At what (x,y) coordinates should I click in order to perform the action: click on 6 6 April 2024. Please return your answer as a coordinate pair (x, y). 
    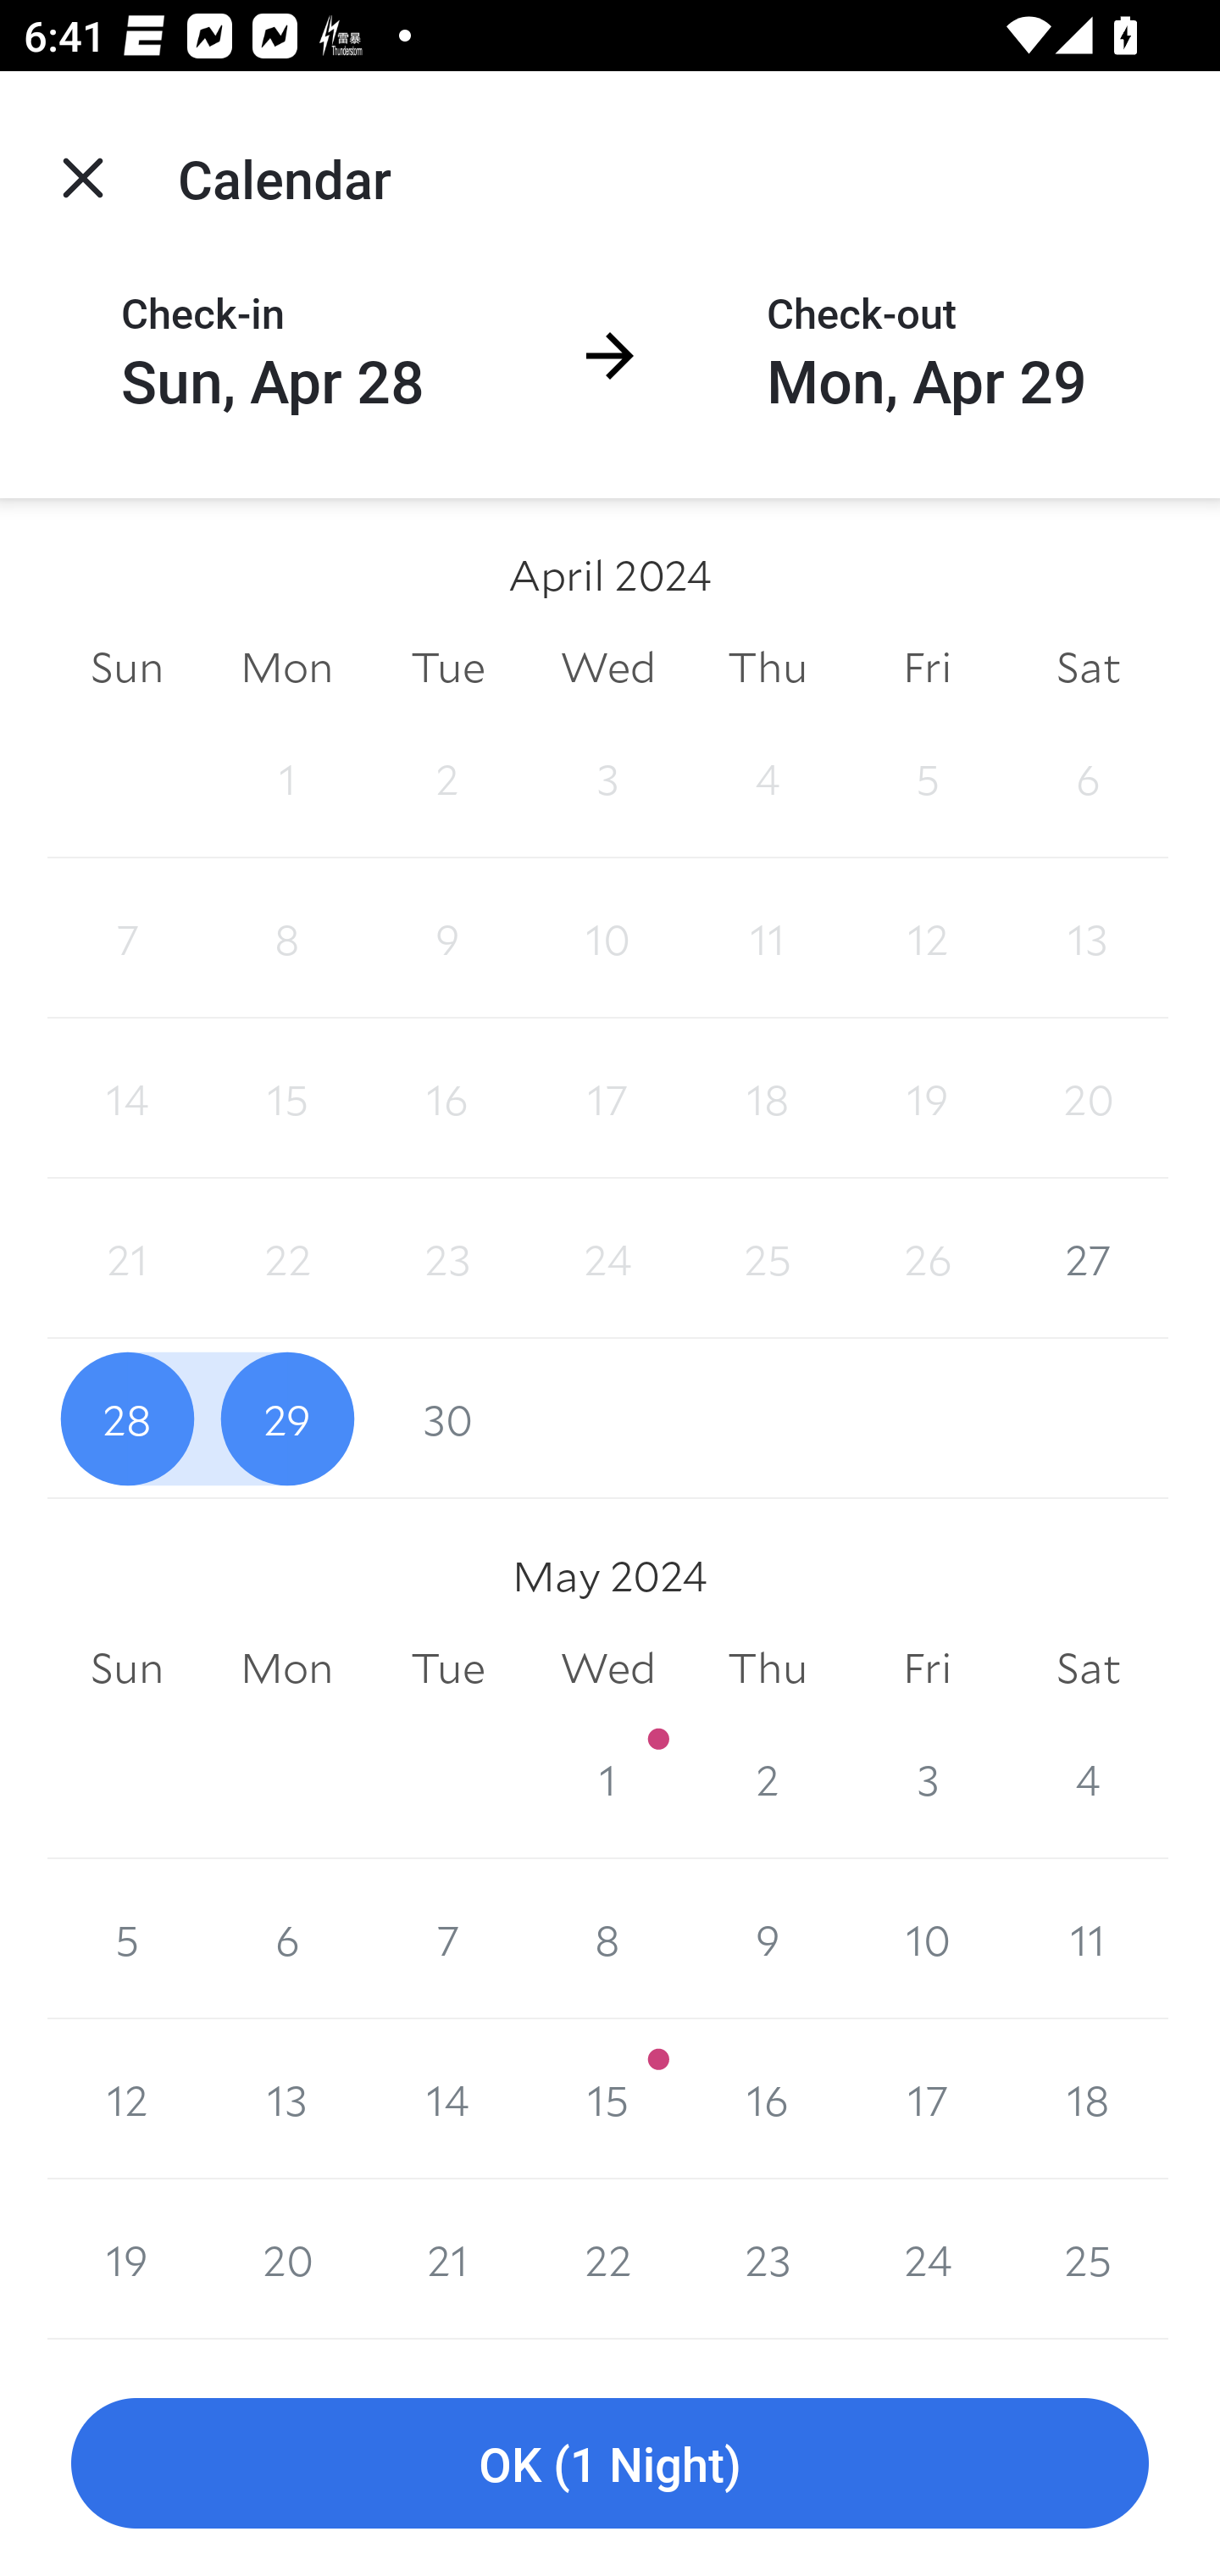
    Looking at the image, I should click on (1088, 778).